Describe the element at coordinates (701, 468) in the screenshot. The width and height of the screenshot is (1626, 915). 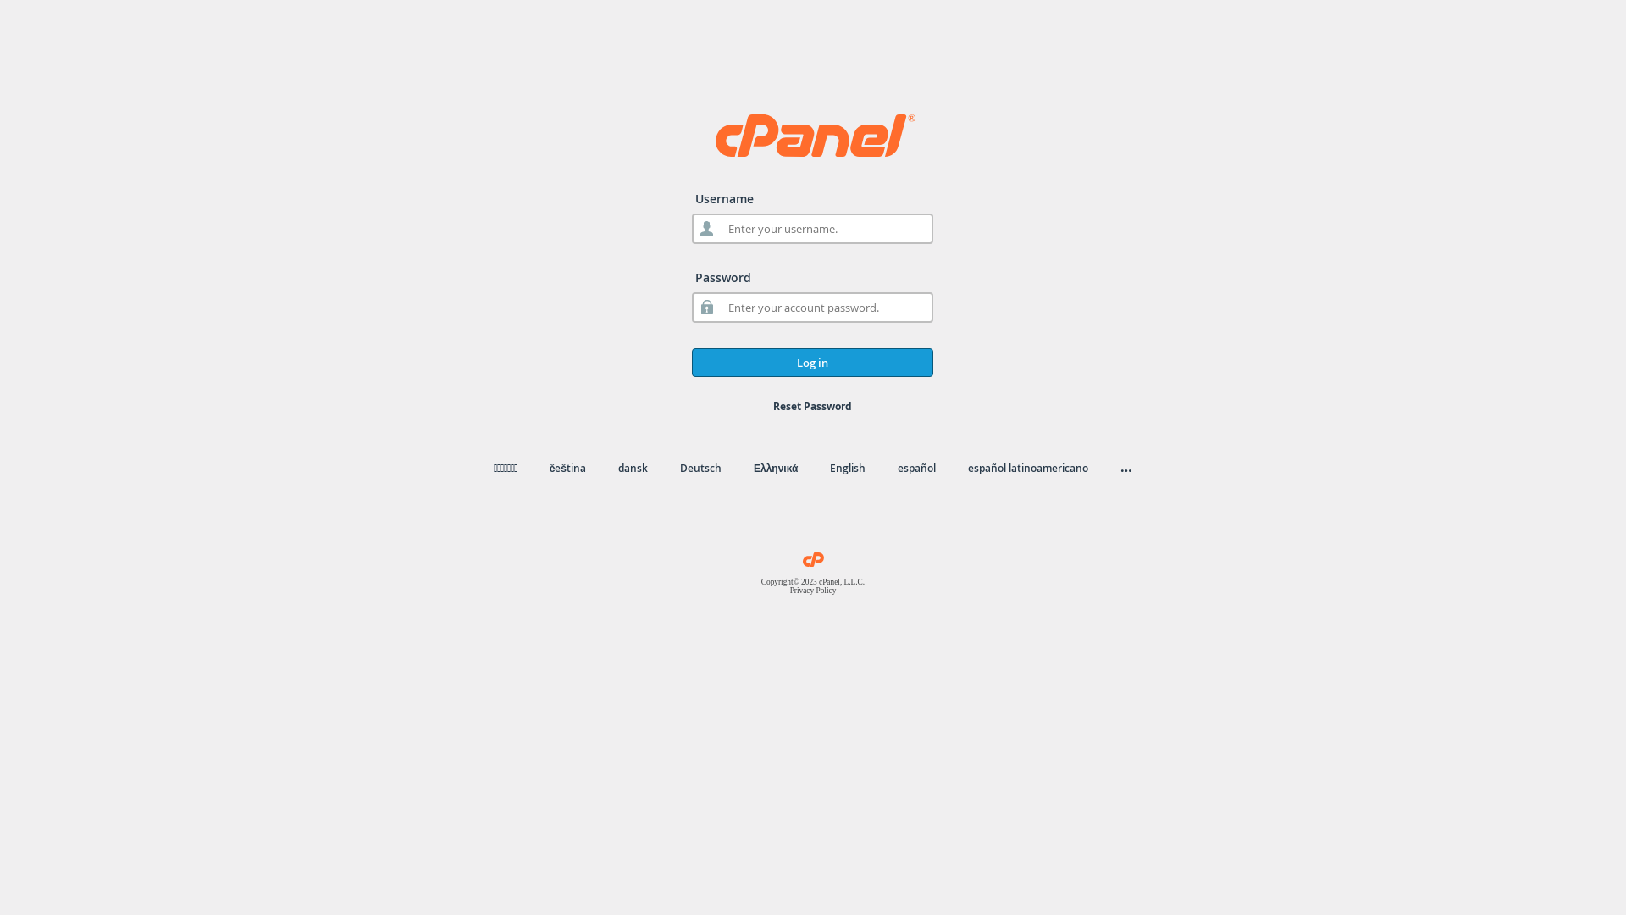
I see `Deutsch` at that location.